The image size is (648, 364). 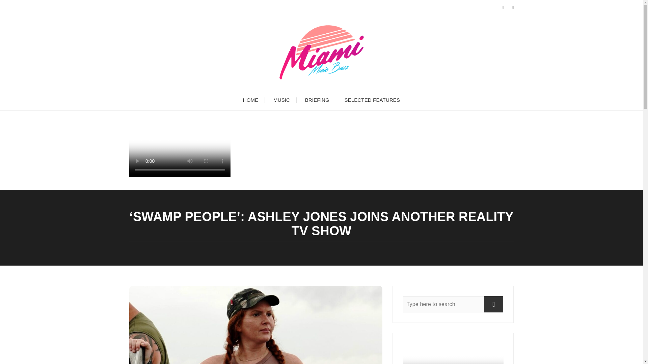 What do you see at coordinates (281, 100) in the screenshot?
I see `MUSIC` at bounding box center [281, 100].